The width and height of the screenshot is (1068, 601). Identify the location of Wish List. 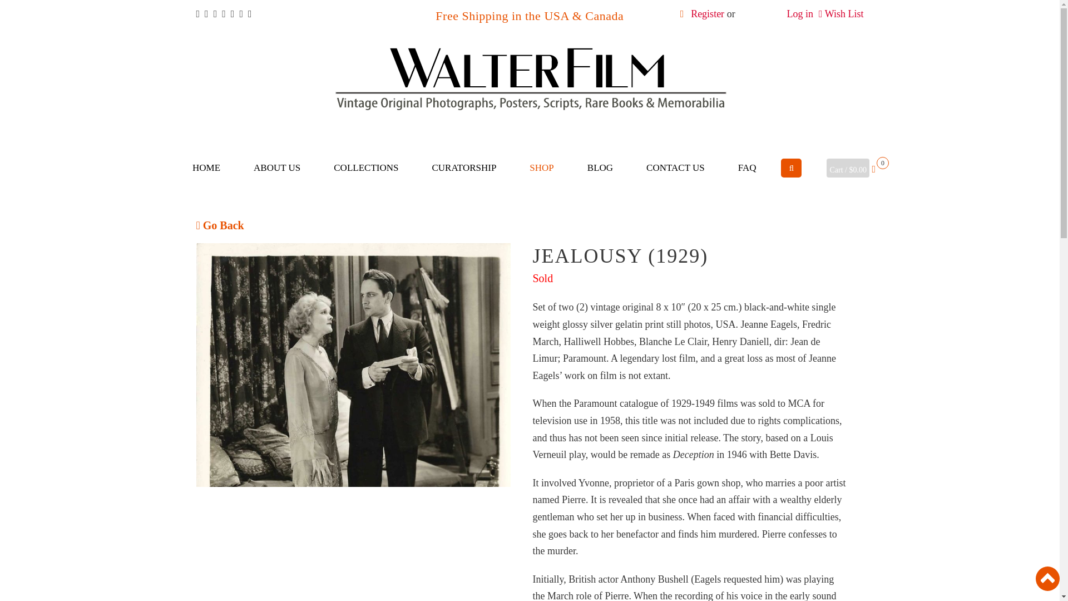
(844, 13).